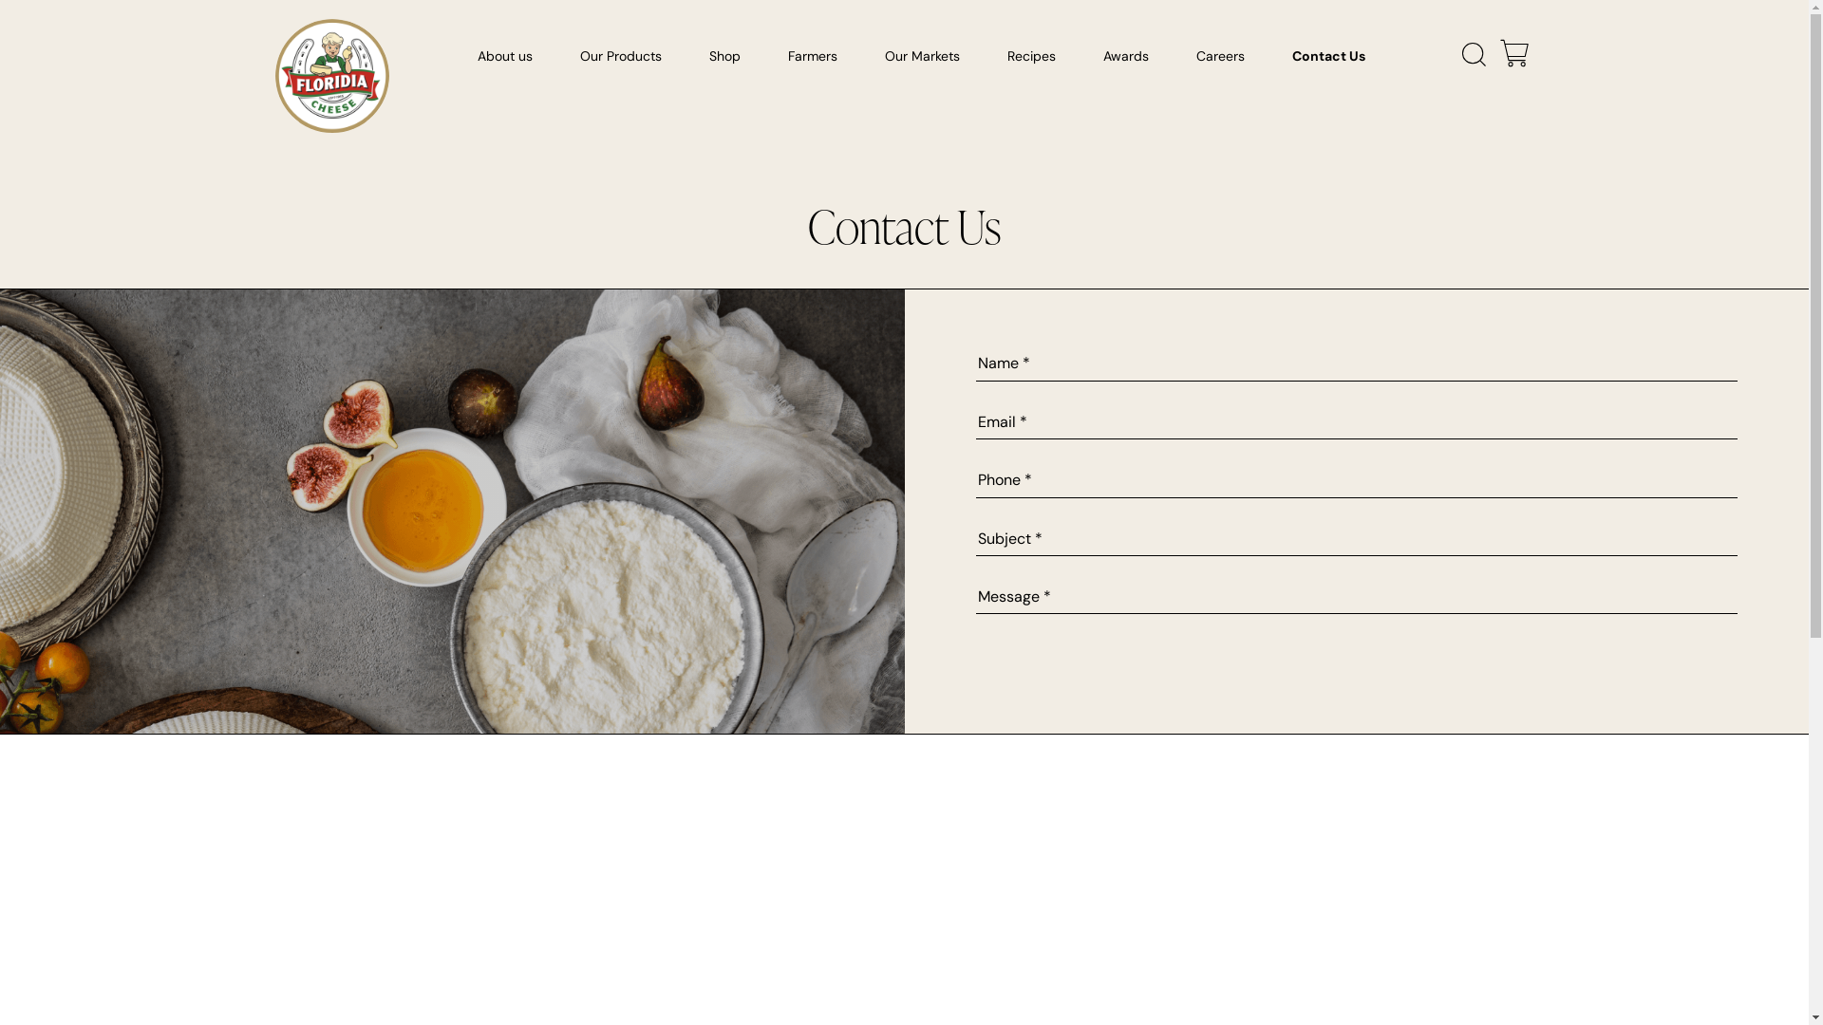 The image size is (1823, 1025). Describe the element at coordinates (923, 62) in the screenshot. I see `Our Markets` at that location.